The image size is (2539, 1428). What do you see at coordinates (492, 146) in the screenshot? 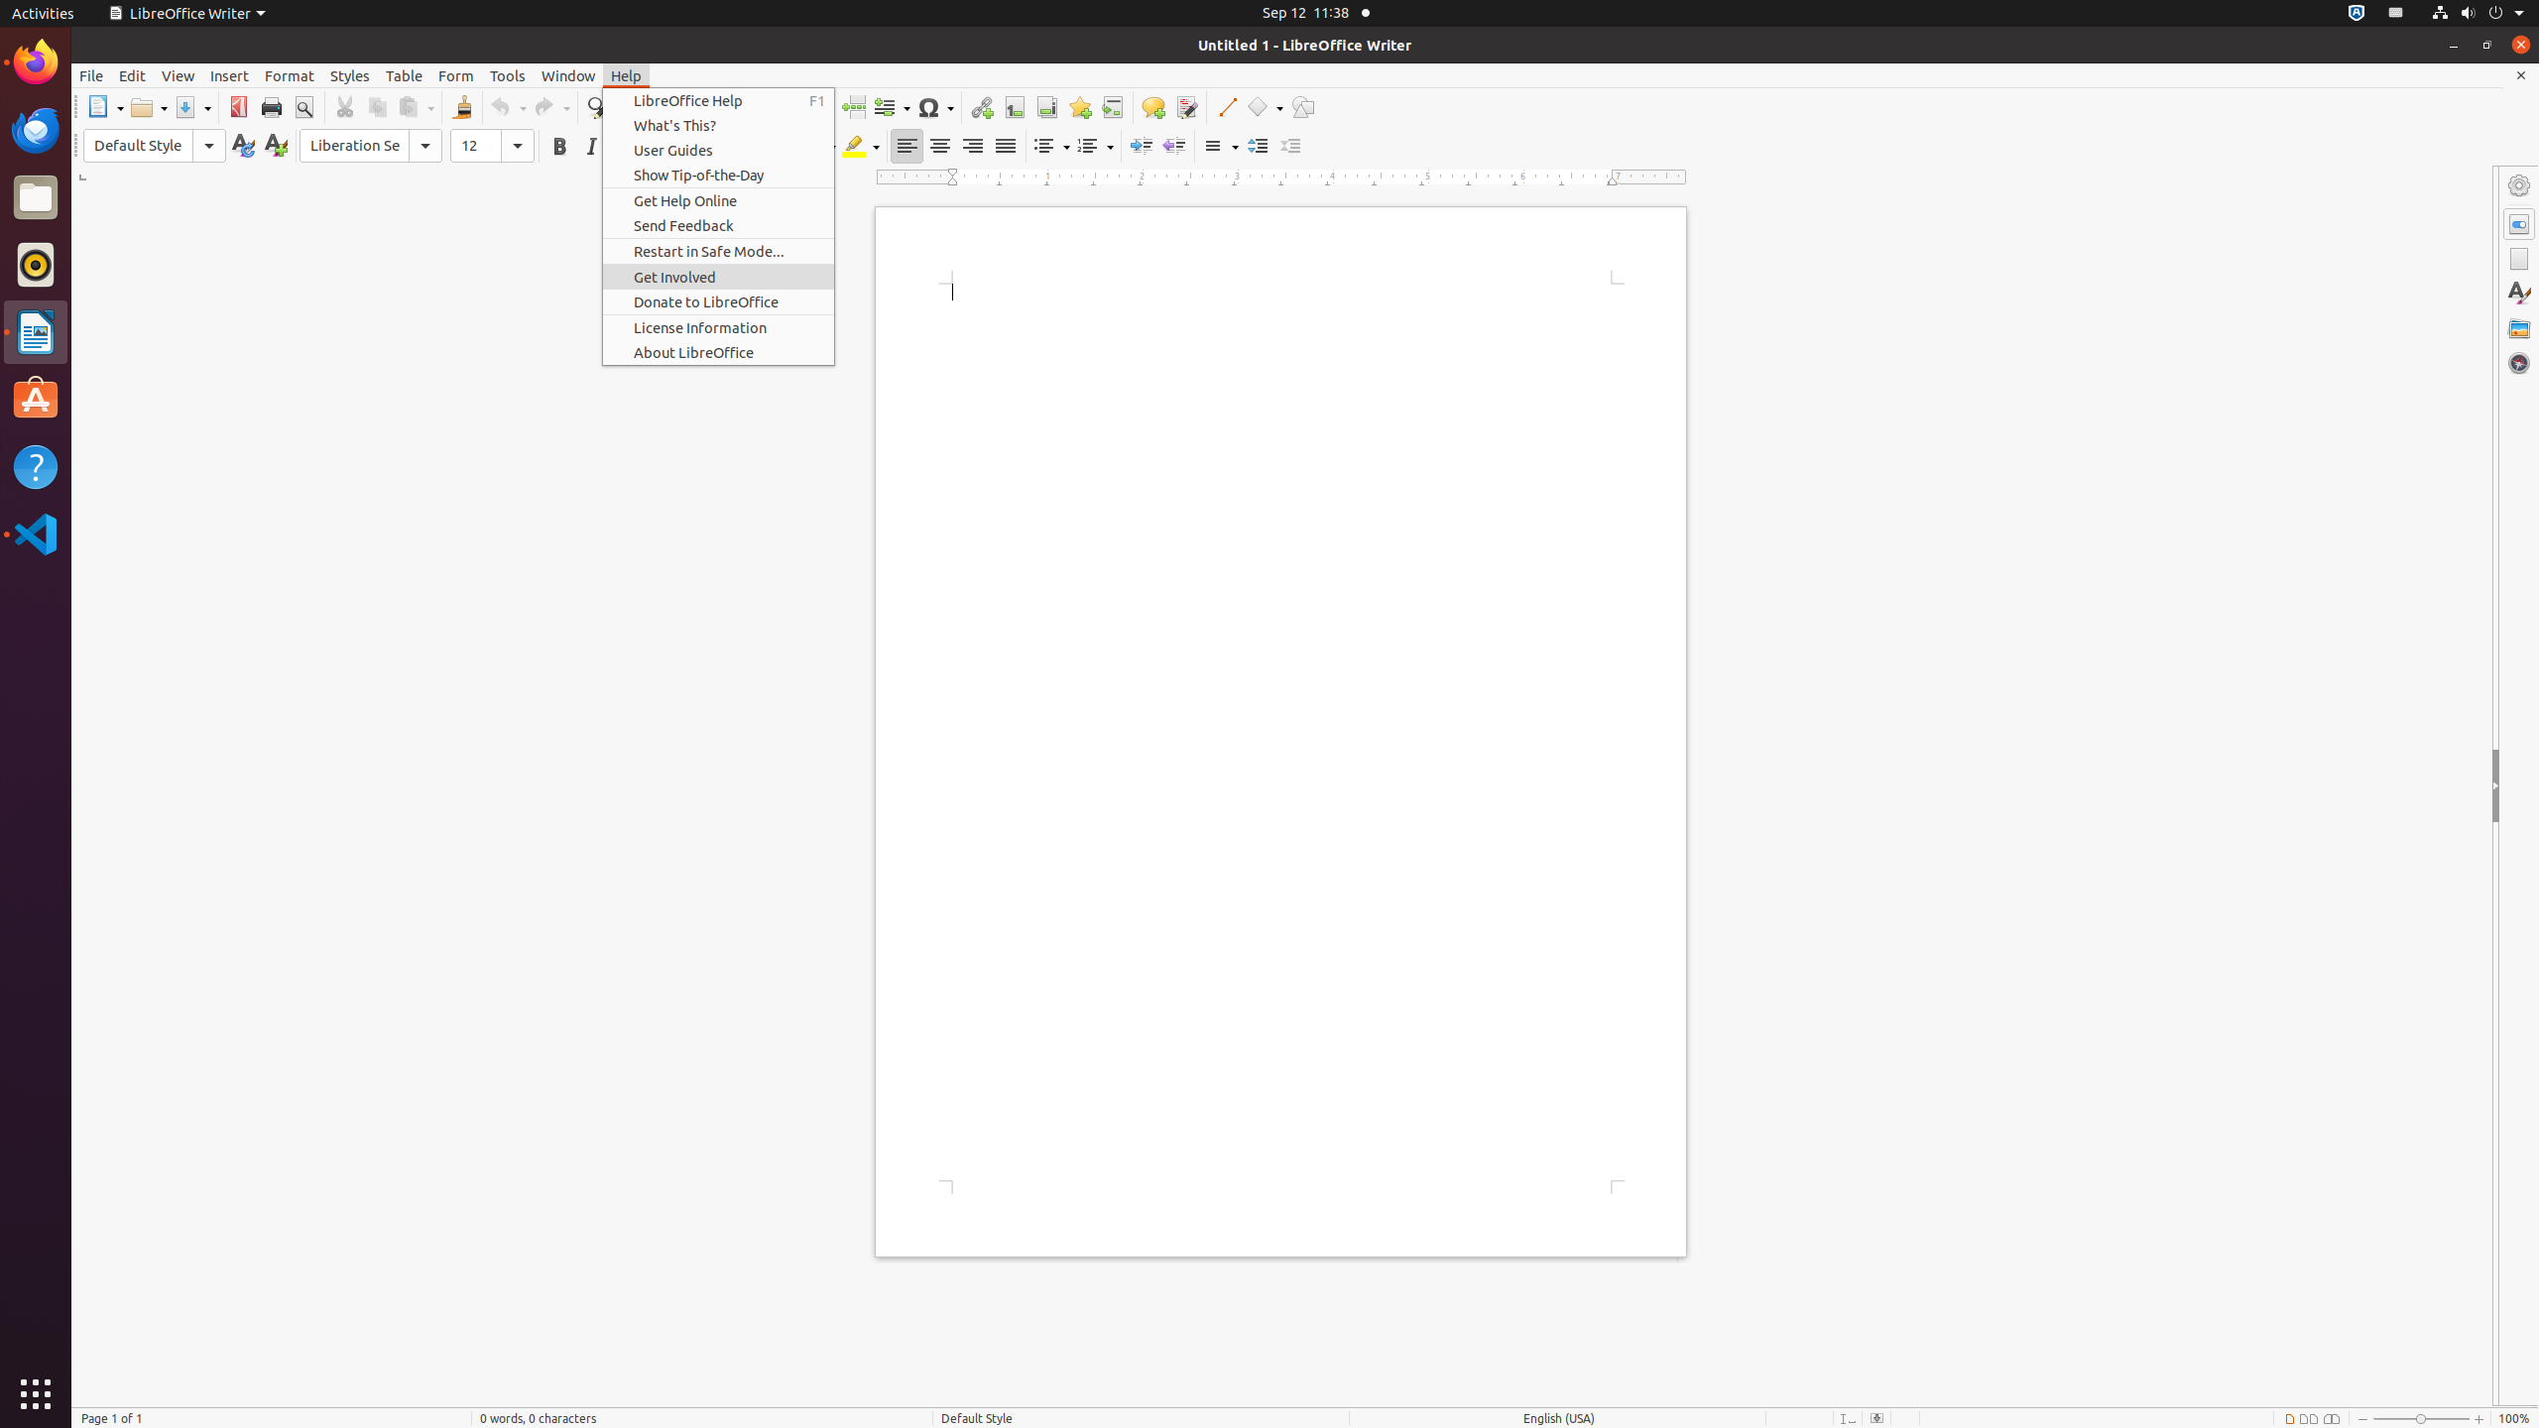
I see `Font Size` at bounding box center [492, 146].